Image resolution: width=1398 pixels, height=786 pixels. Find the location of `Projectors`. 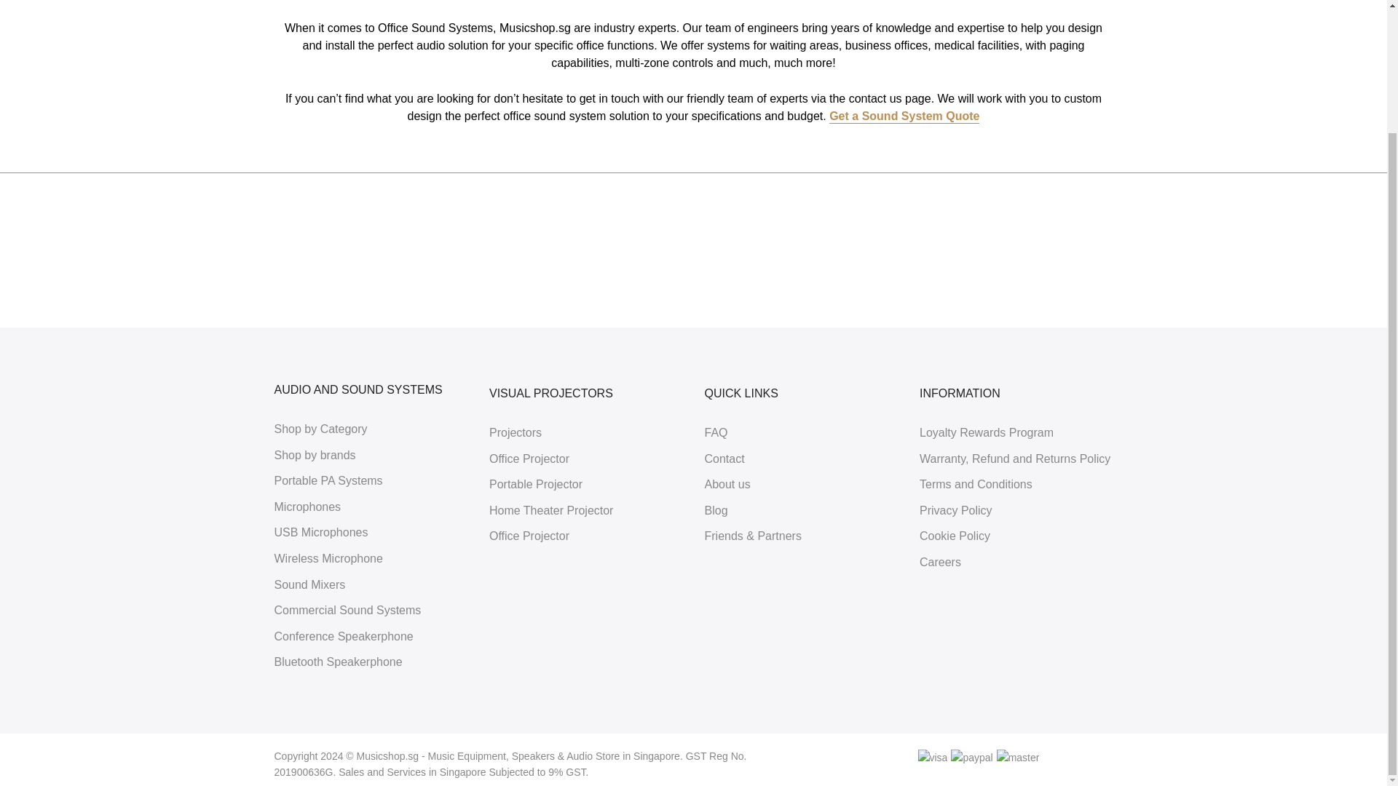

Projectors is located at coordinates (516, 432).